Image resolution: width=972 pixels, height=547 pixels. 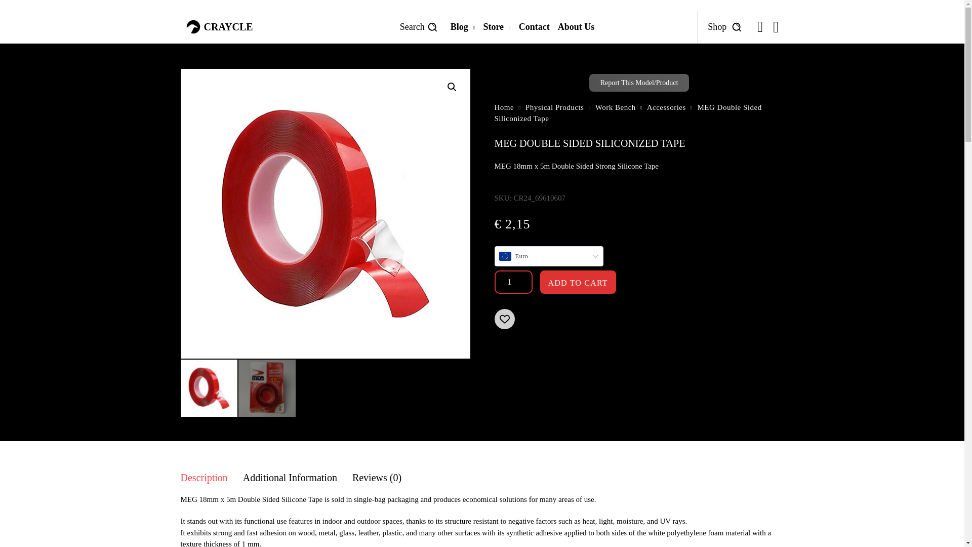 What do you see at coordinates (512, 282) in the screenshot?
I see `1` at bounding box center [512, 282].